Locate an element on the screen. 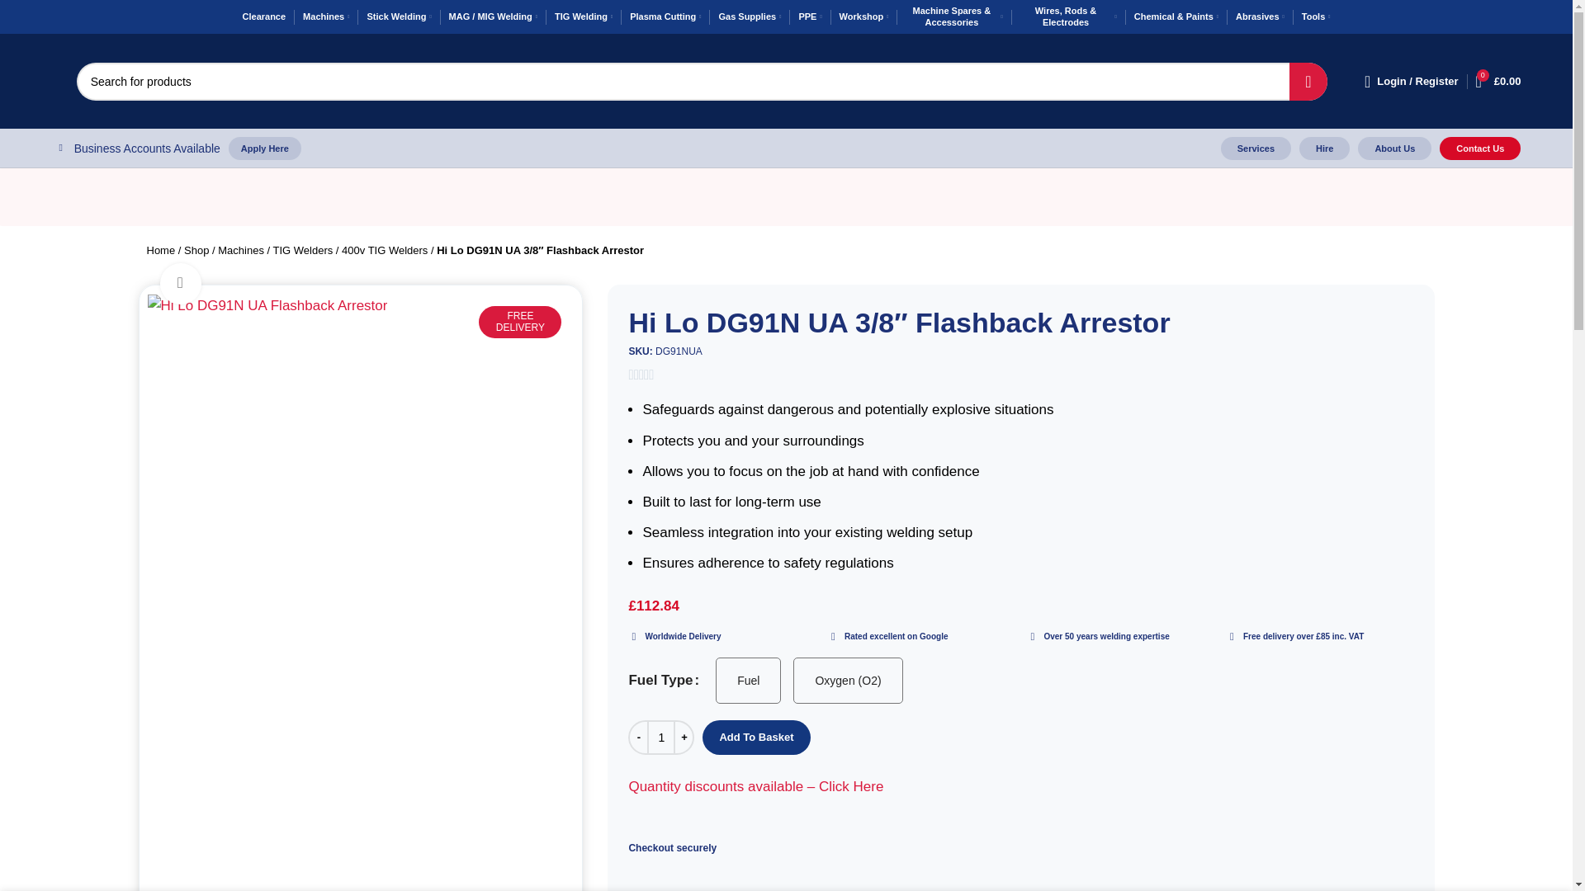  Search for products is located at coordinates (702, 81).